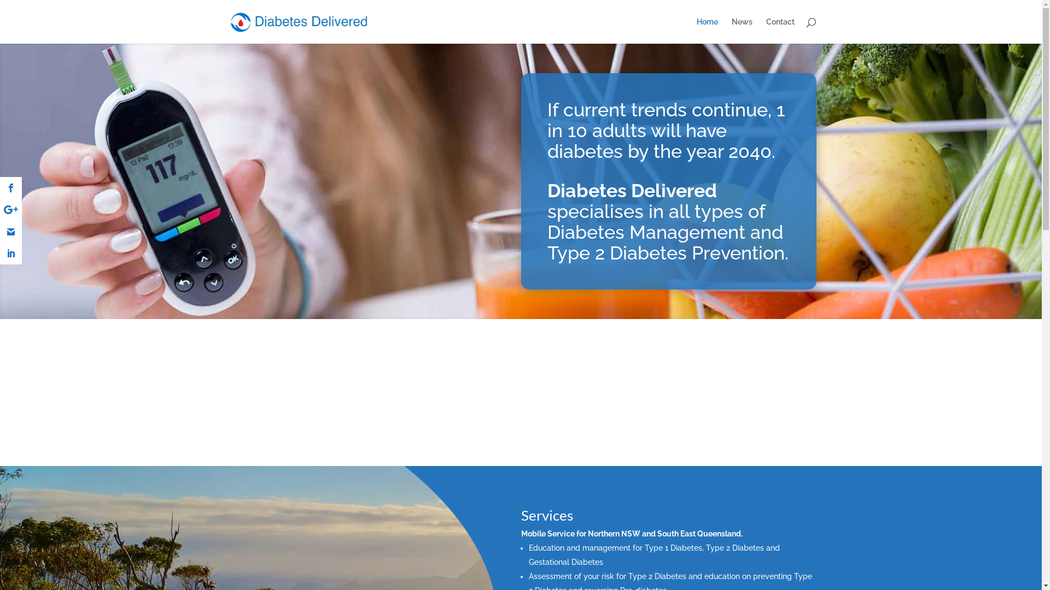  Describe the element at coordinates (708, 31) in the screenshot. I see `Home` at that location.